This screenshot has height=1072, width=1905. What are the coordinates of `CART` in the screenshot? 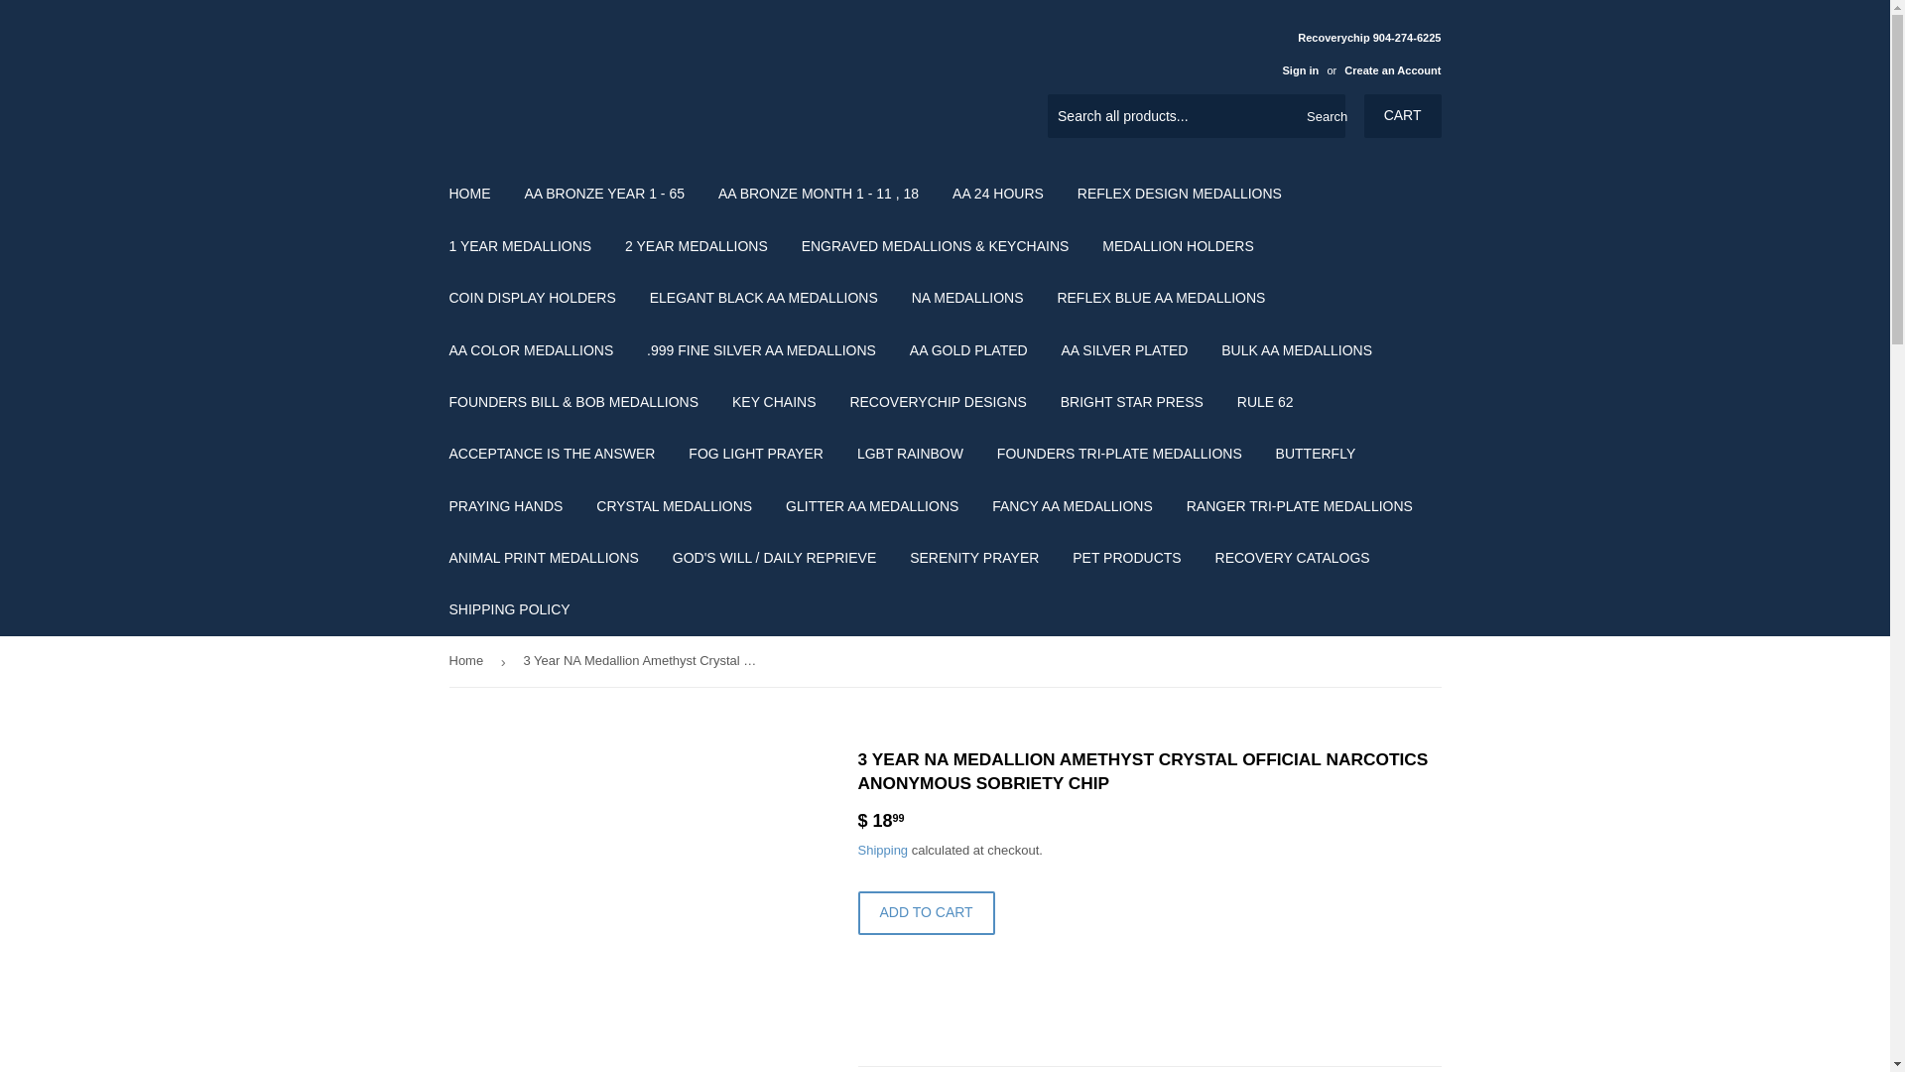 It's located at (1403, 116).